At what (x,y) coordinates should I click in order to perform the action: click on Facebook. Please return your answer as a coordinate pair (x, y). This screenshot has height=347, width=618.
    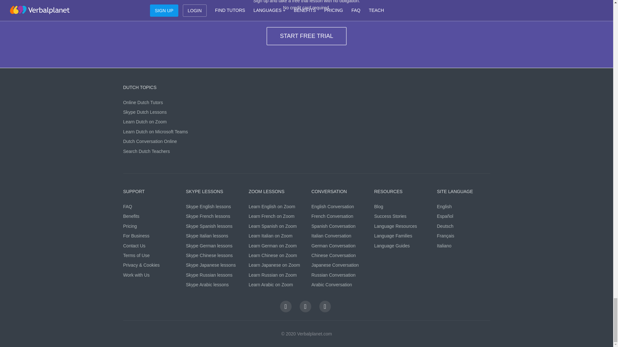
    Looking at the image, I should click on (286, 306).